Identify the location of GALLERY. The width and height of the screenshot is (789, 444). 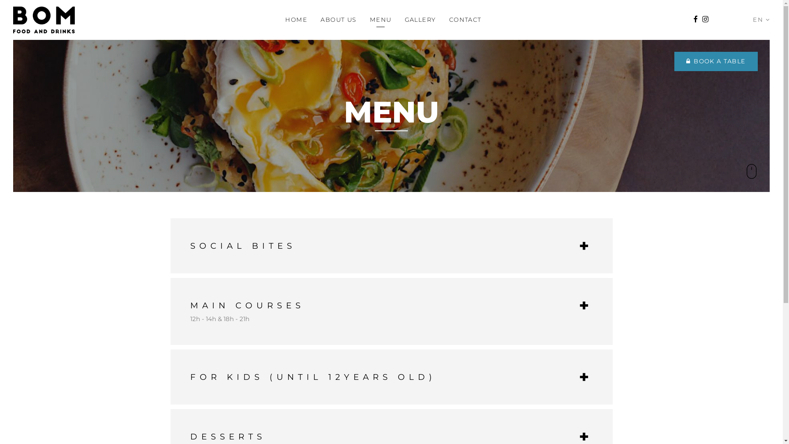
(420, 20).